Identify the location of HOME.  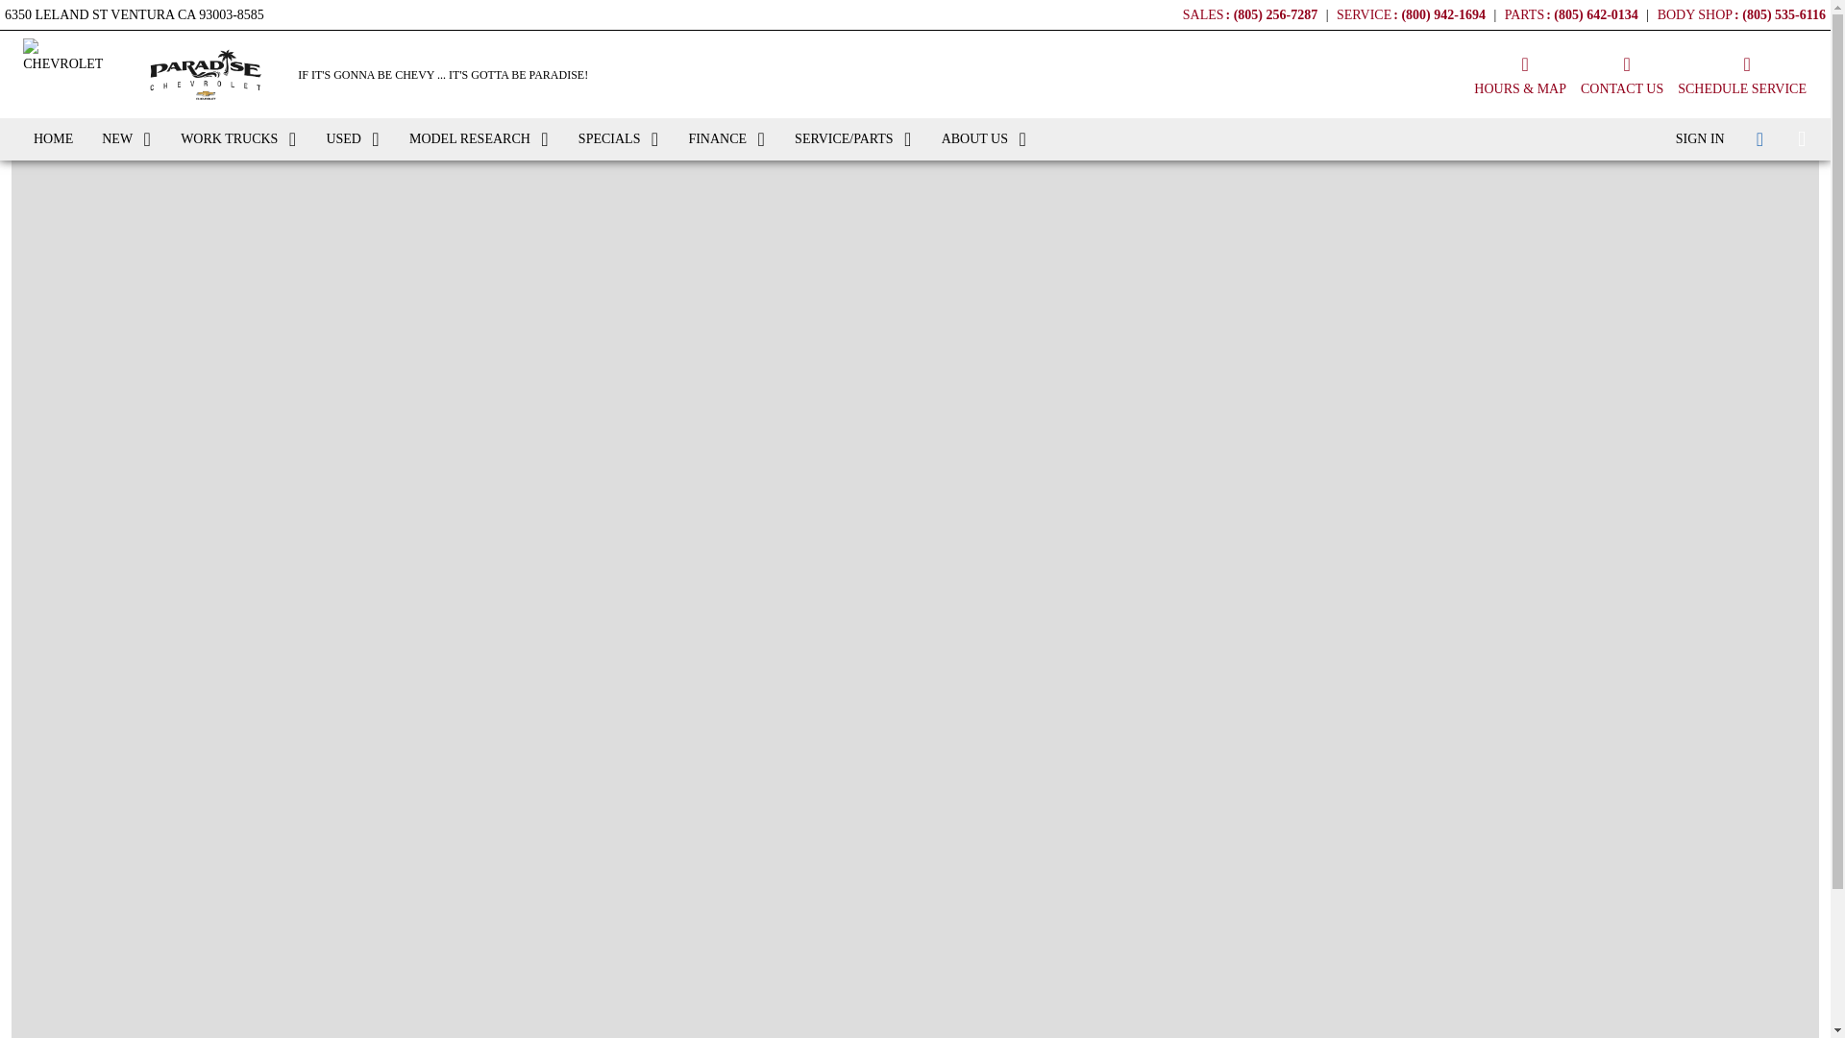
(52, 139).